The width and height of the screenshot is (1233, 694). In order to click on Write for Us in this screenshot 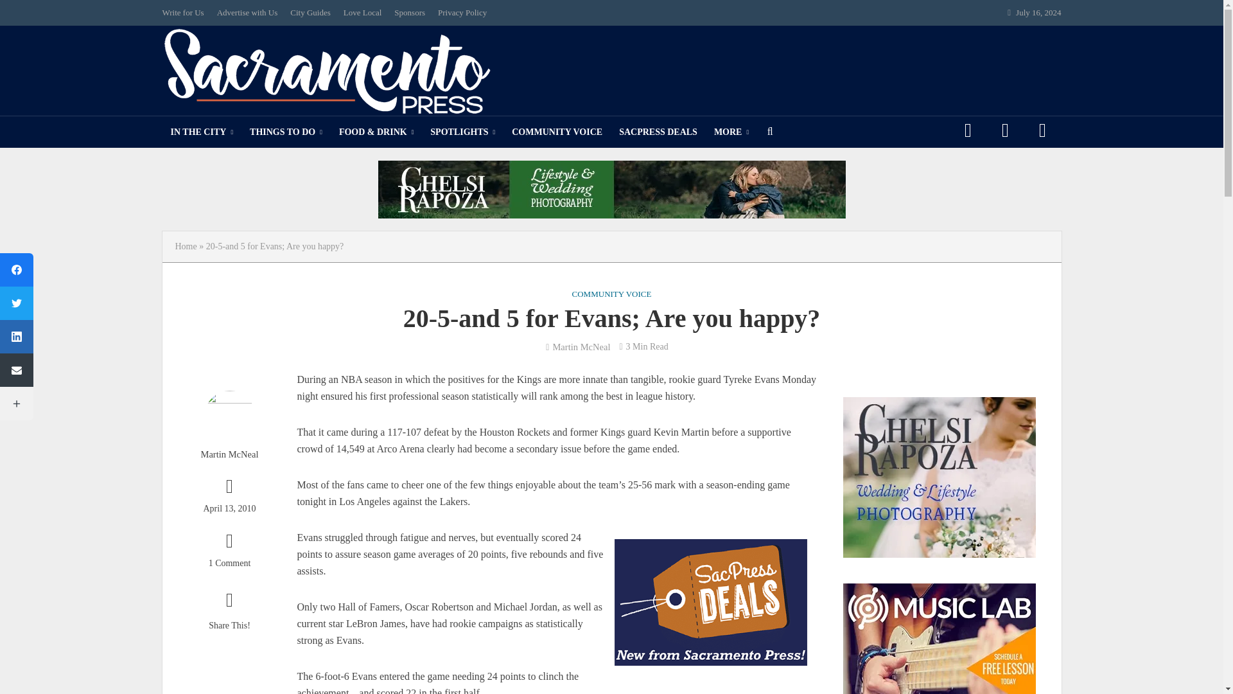, I will do `click(185, 13)`.